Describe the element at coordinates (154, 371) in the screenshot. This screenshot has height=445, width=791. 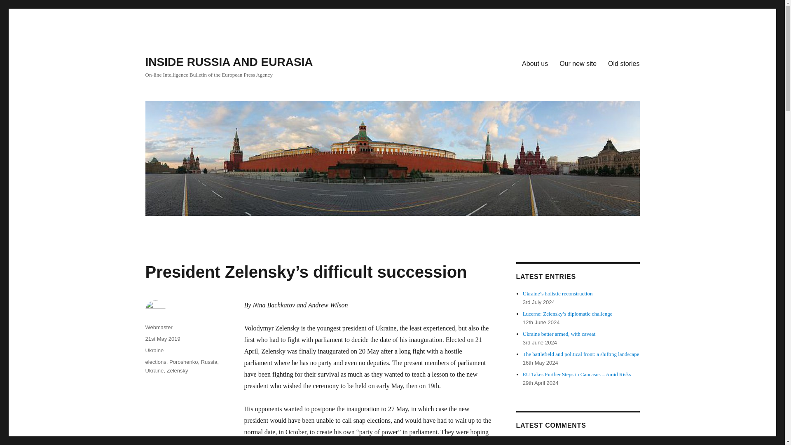
I see `Ukraine` at that location.